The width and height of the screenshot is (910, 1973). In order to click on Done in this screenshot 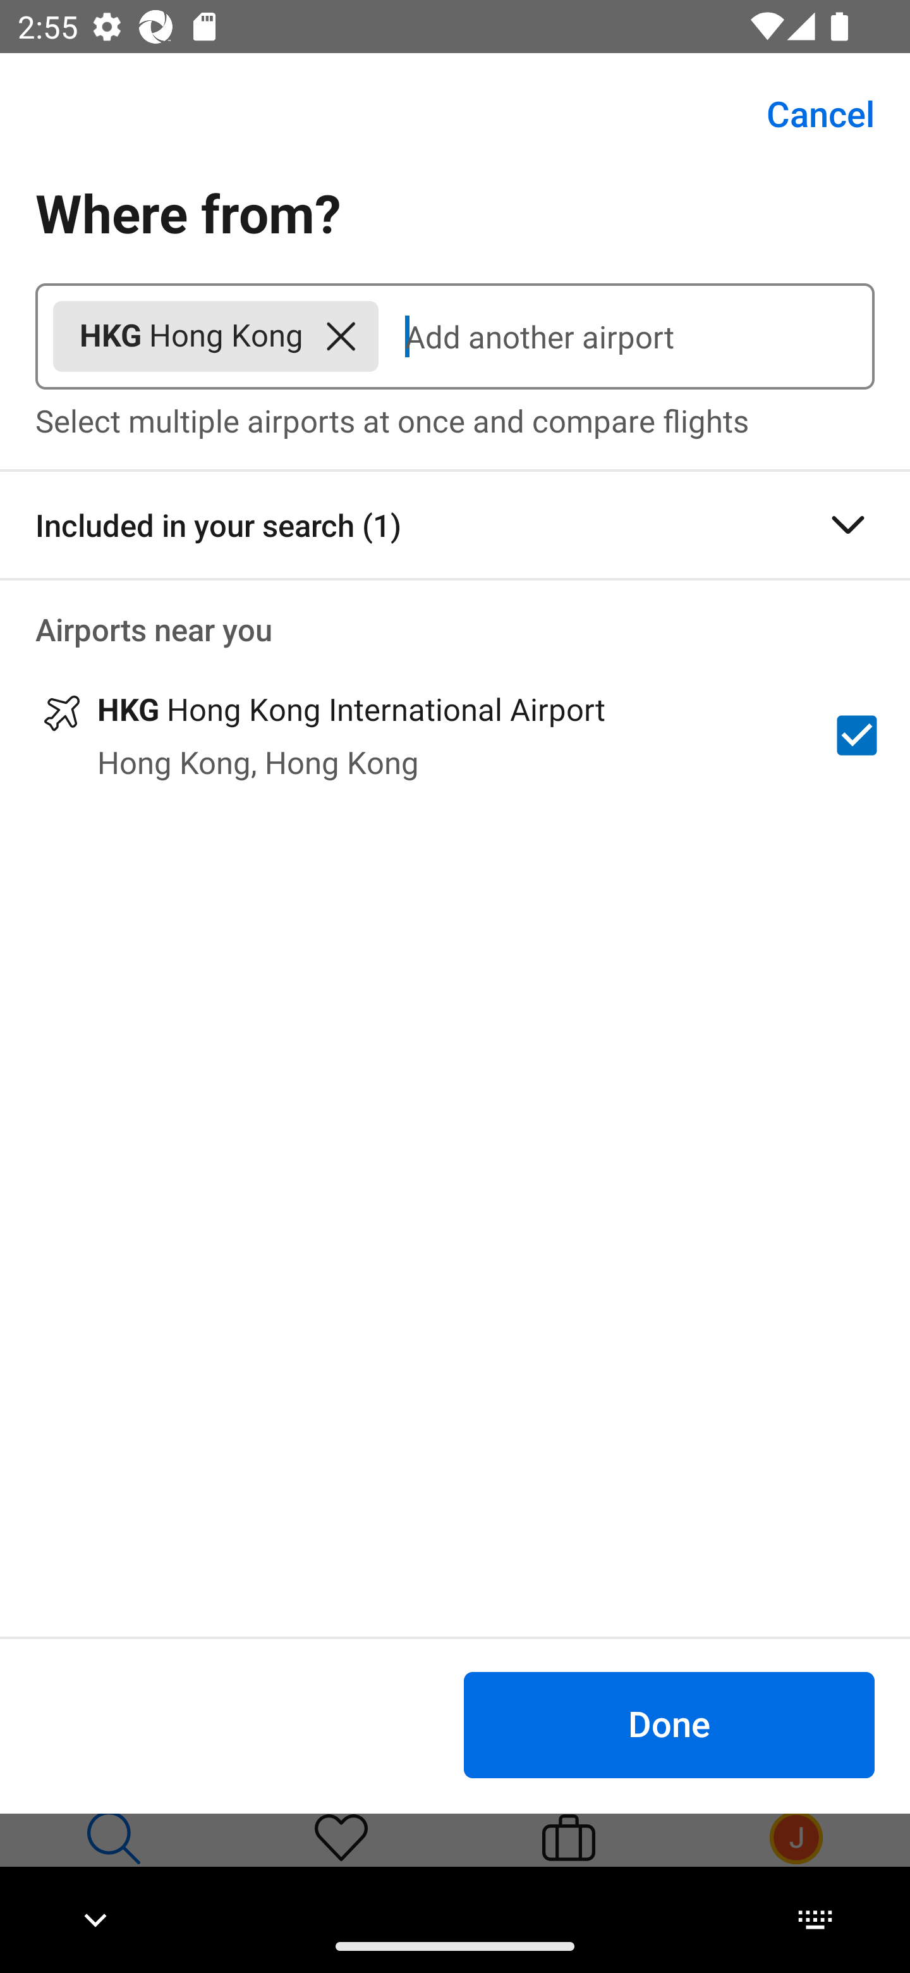, I will do `click(669, 1724)`.